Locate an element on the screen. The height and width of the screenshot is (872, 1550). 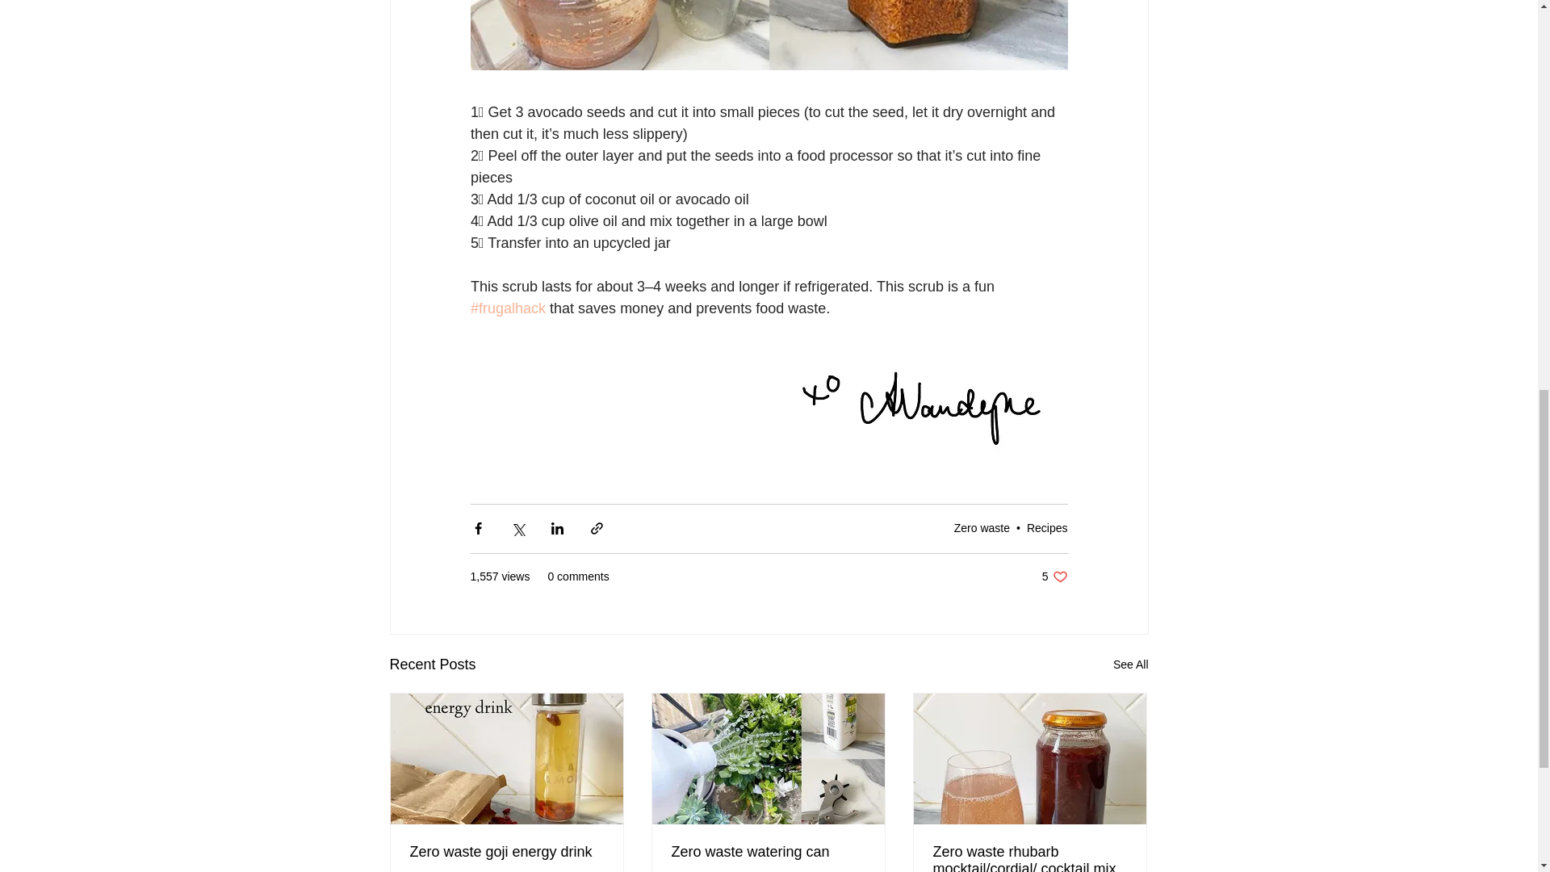
Zero waste watering can is located at coordinates (768, 852).